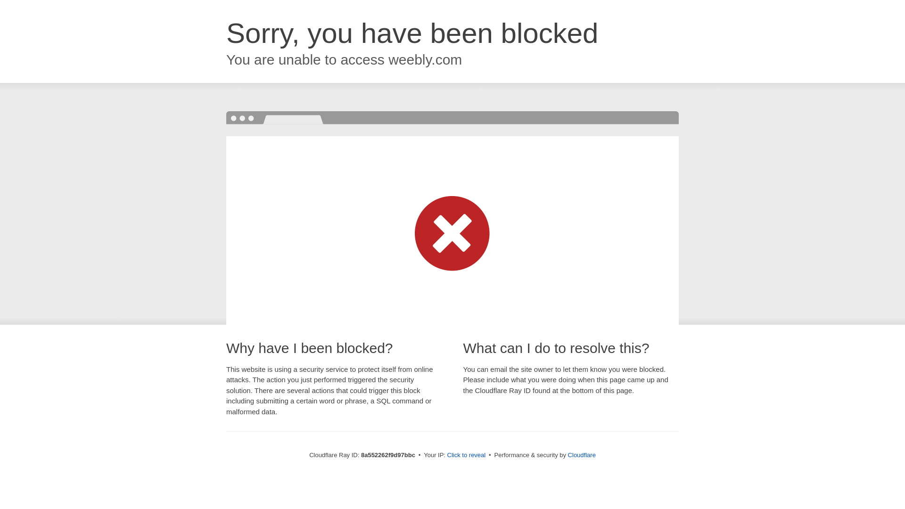 The image size is (905, 509). Describe the element at coordinates (582, 455) in the screenshot. I see `Cloudflare` at that location.